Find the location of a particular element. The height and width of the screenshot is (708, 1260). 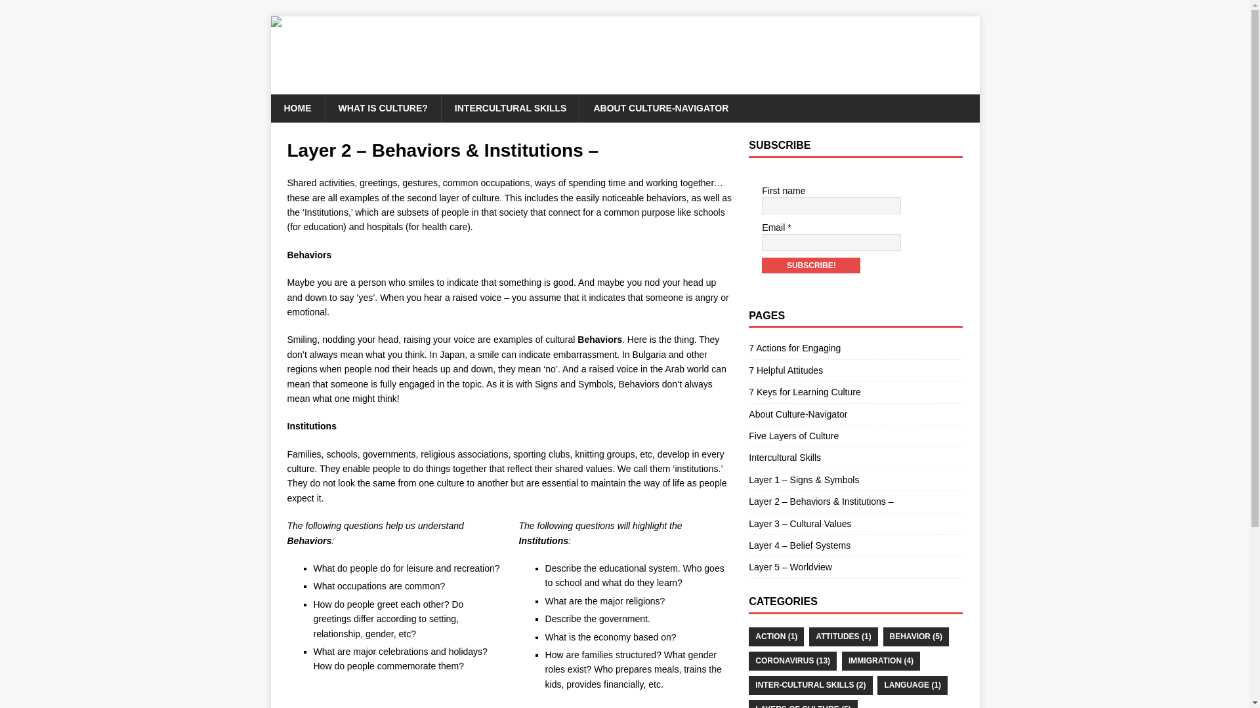

First name is located at coordinates (831, 206).